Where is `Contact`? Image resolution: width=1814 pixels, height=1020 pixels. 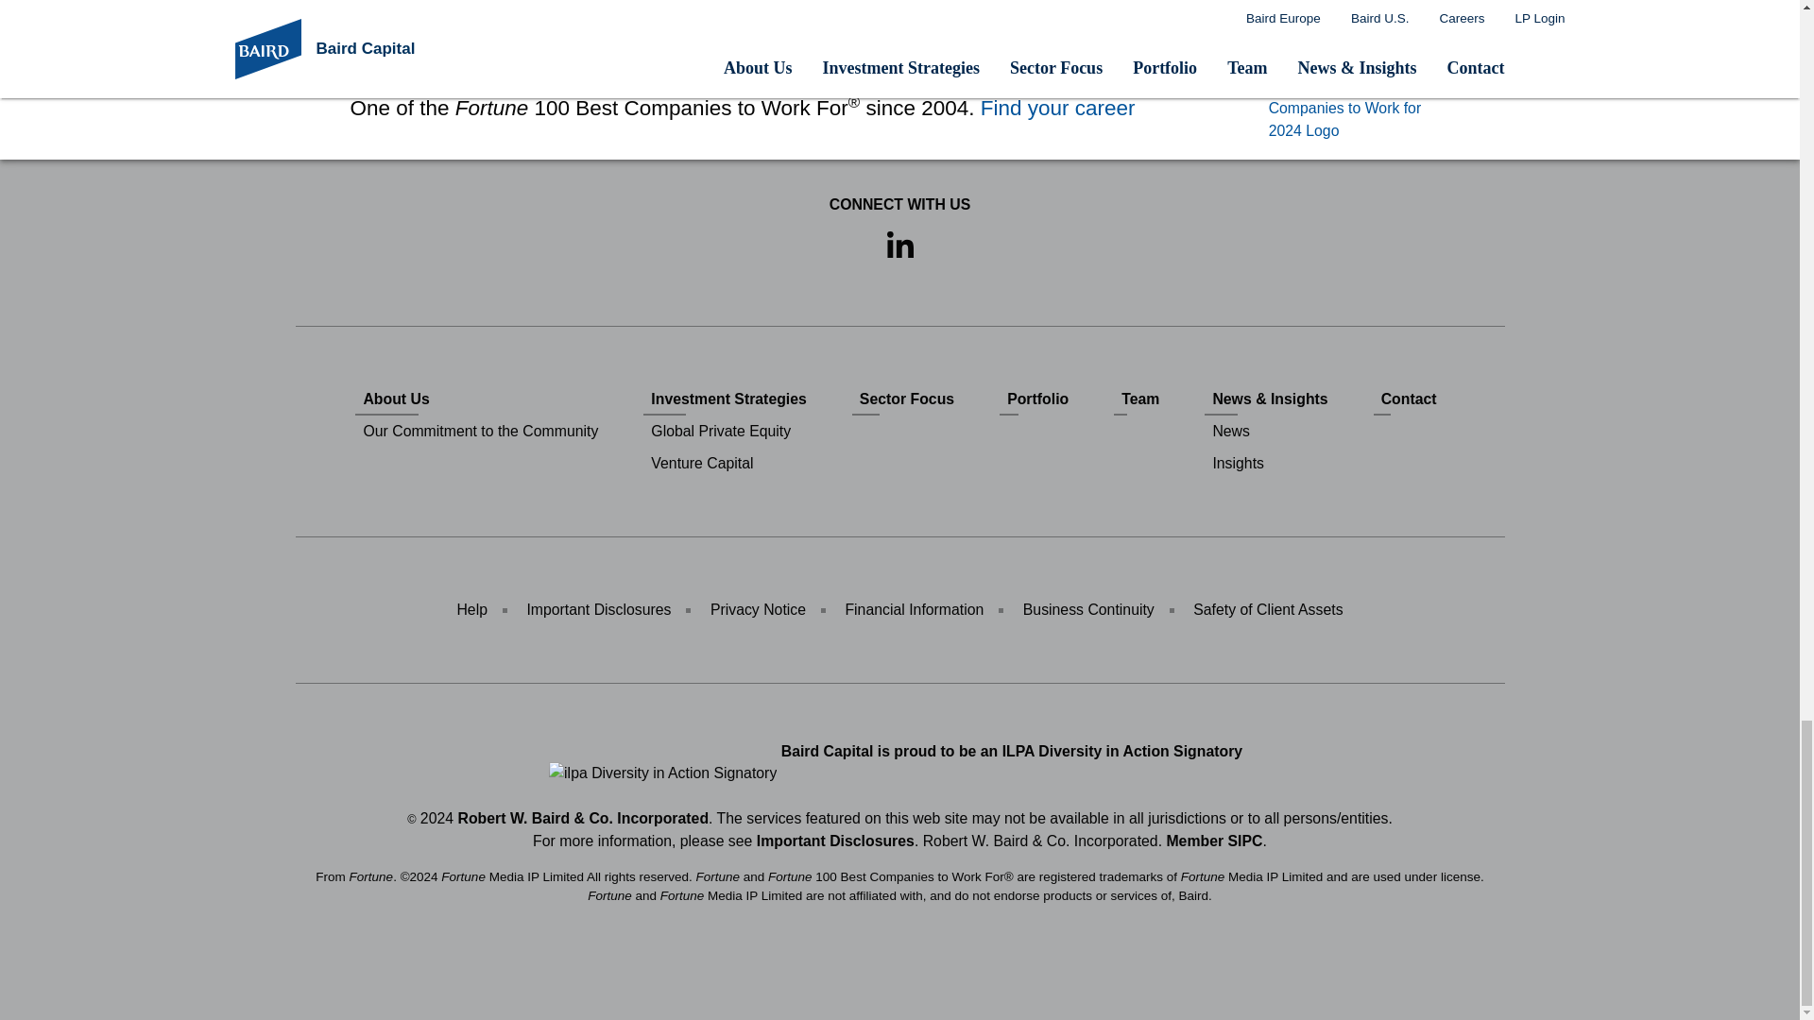 Contact is located at coordinates (1408, 399).